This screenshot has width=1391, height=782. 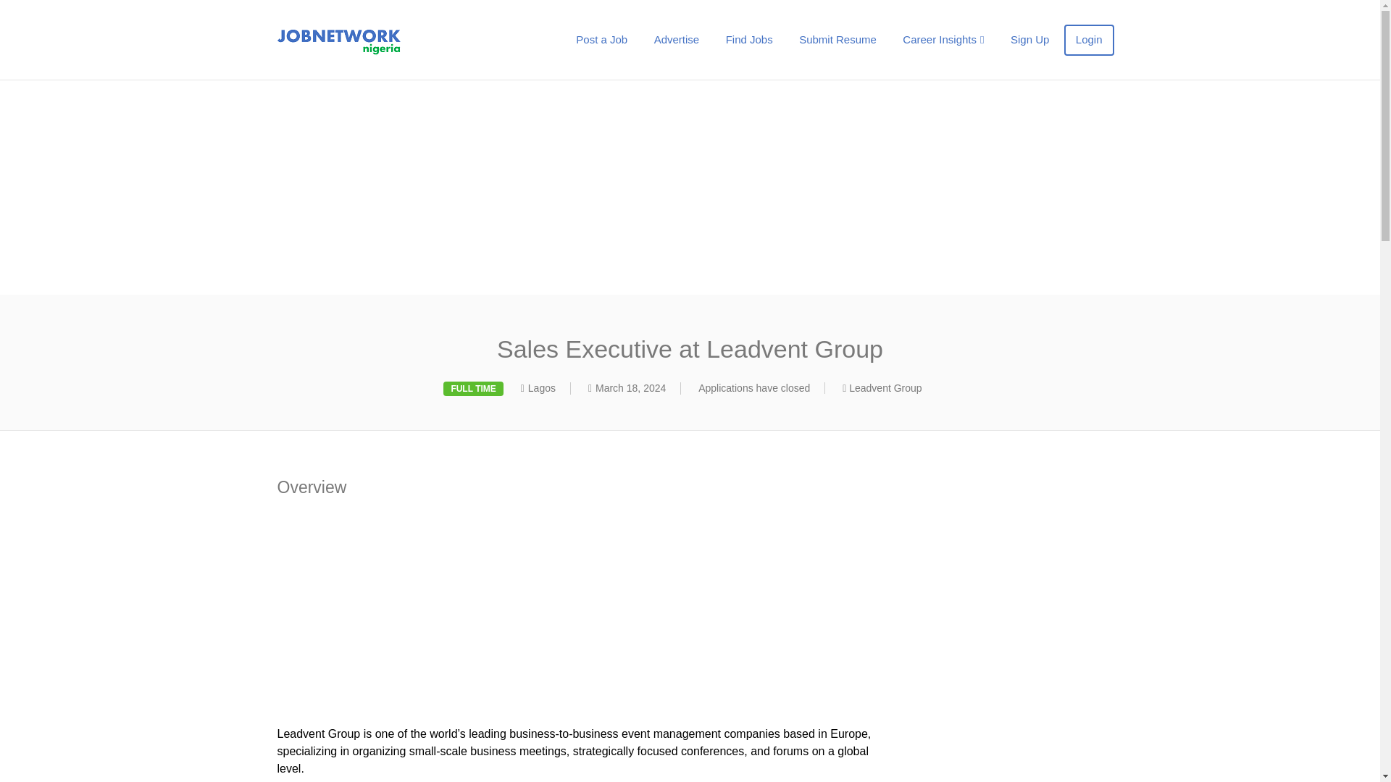 I want to click on Post a Job, so click(x=601, y=39).